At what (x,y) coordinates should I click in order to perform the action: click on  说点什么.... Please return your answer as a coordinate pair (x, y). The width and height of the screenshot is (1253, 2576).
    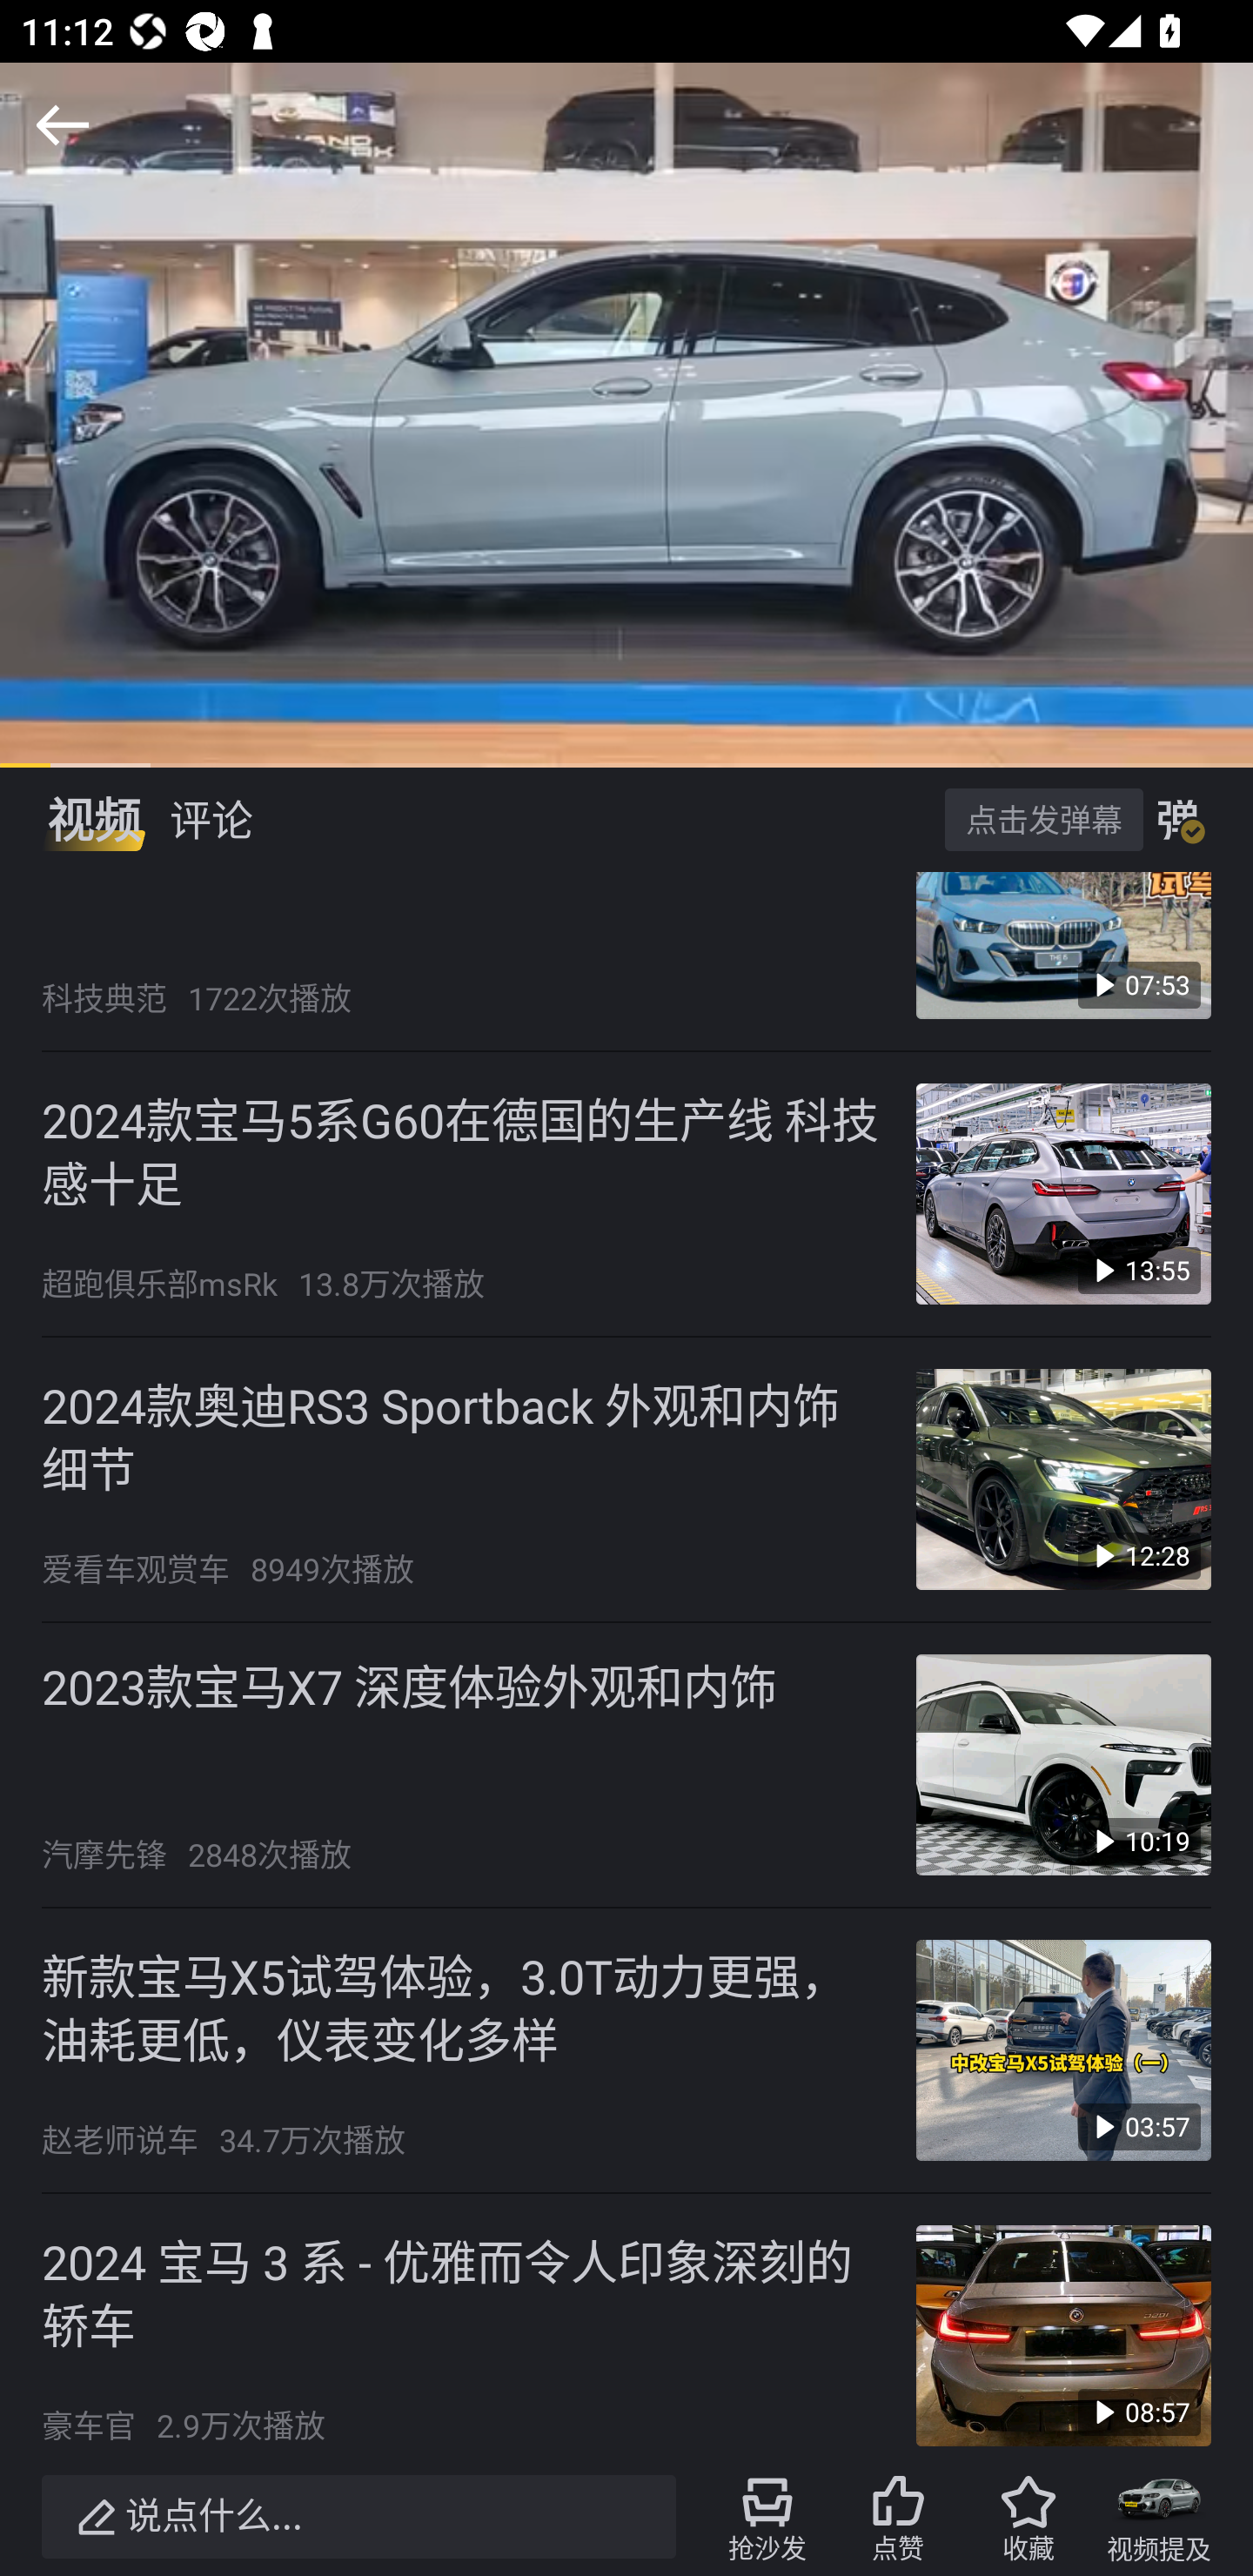
    Looking at the image, I should click on (358, 2517).